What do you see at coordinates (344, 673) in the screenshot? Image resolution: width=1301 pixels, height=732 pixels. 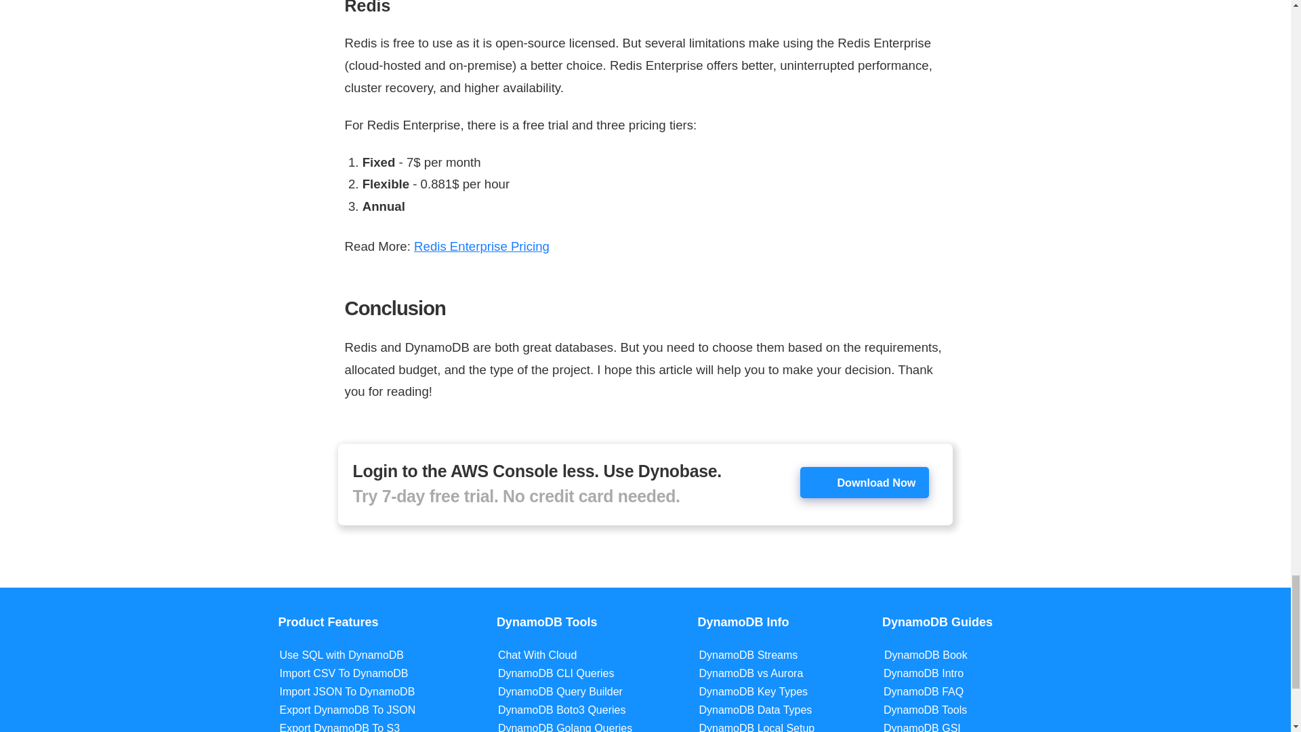 I see `Import CSV To DynamoDB` at bounding box center [344, 673].